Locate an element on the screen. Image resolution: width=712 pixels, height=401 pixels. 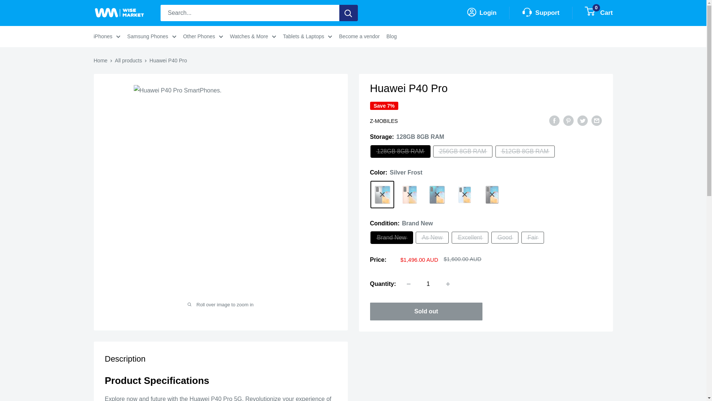
Good is located at coordinates (504, 238).